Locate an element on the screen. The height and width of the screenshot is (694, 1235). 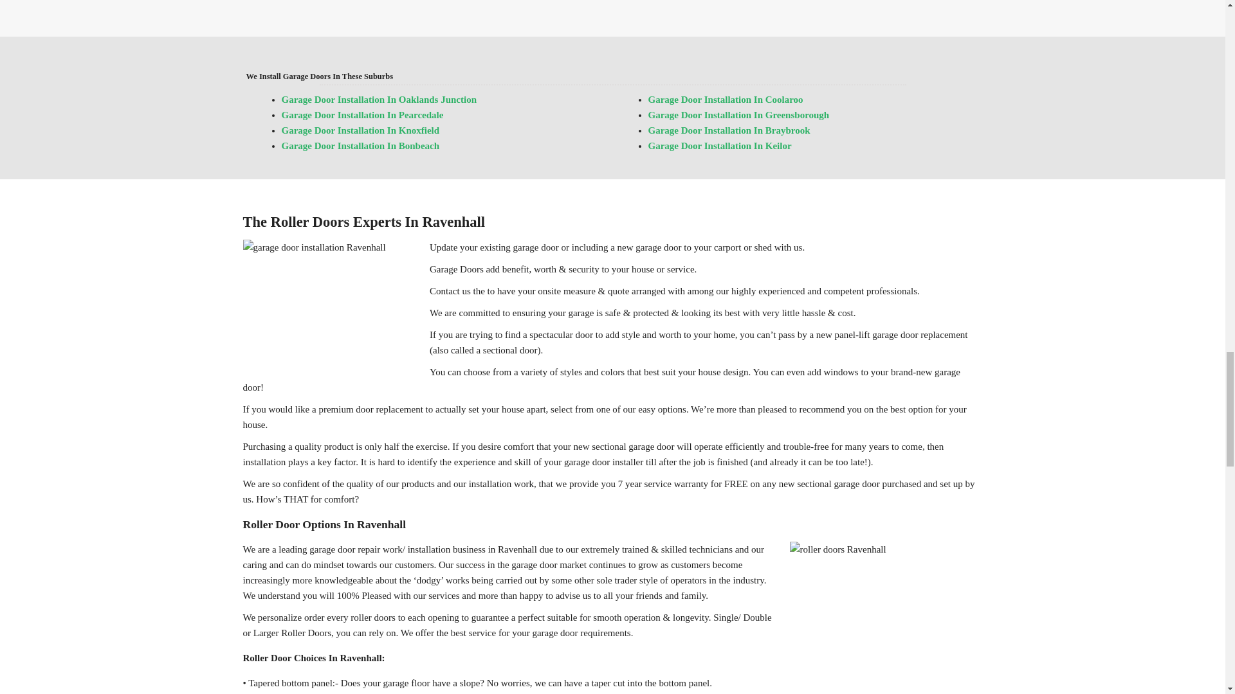
Garage Door Installation In Pearcedale is located at coordinates (362, 114).